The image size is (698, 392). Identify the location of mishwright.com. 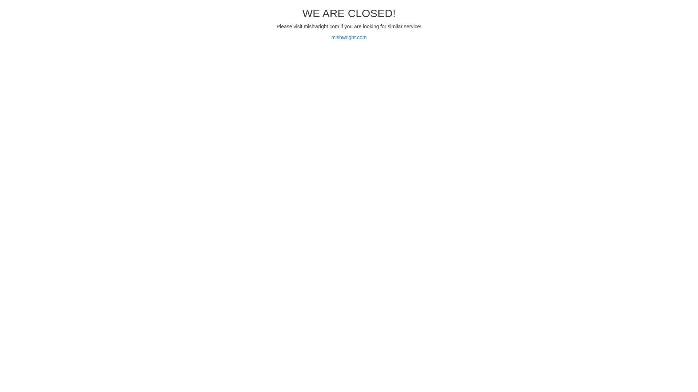
(349, 37).